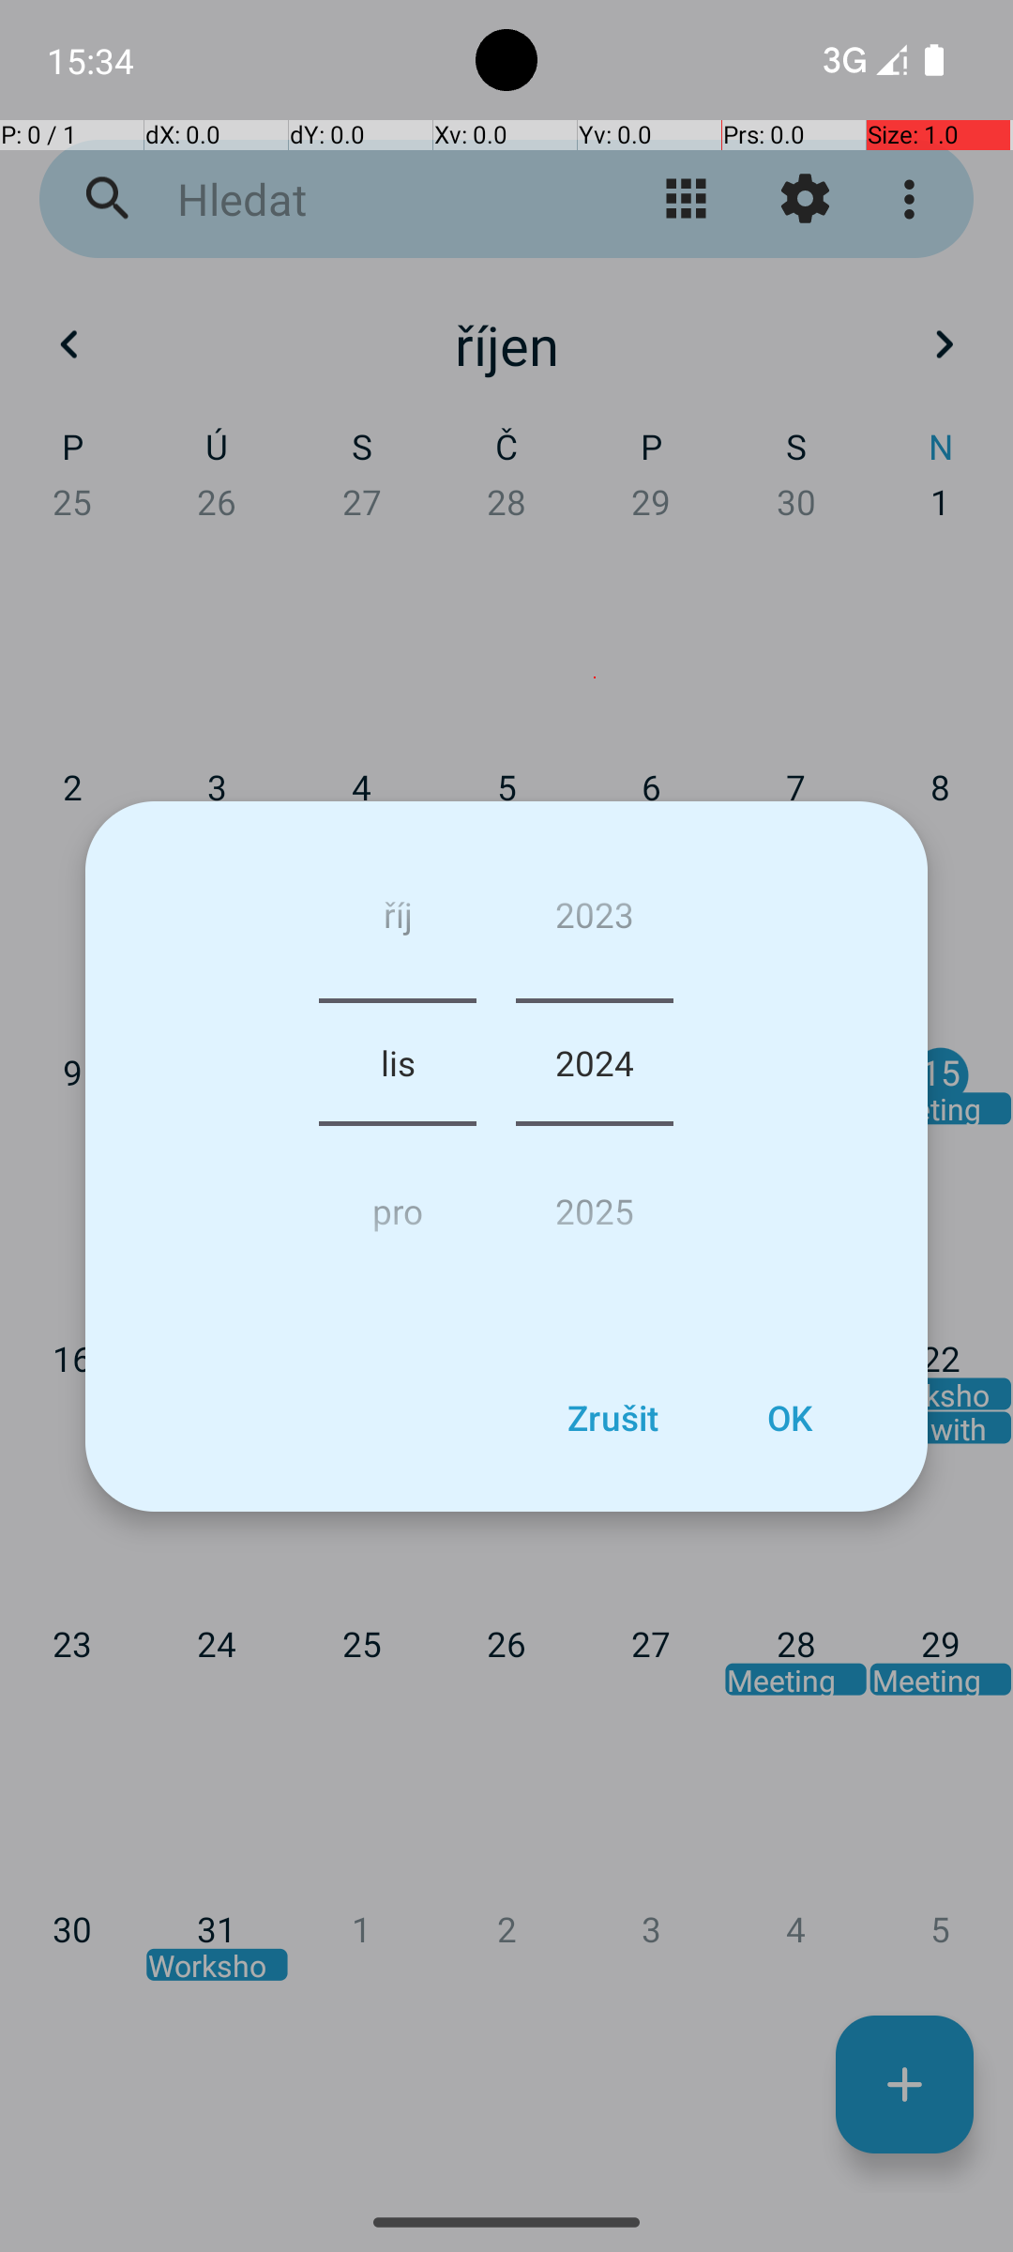  I want to click on pro, so click(398, 1203).